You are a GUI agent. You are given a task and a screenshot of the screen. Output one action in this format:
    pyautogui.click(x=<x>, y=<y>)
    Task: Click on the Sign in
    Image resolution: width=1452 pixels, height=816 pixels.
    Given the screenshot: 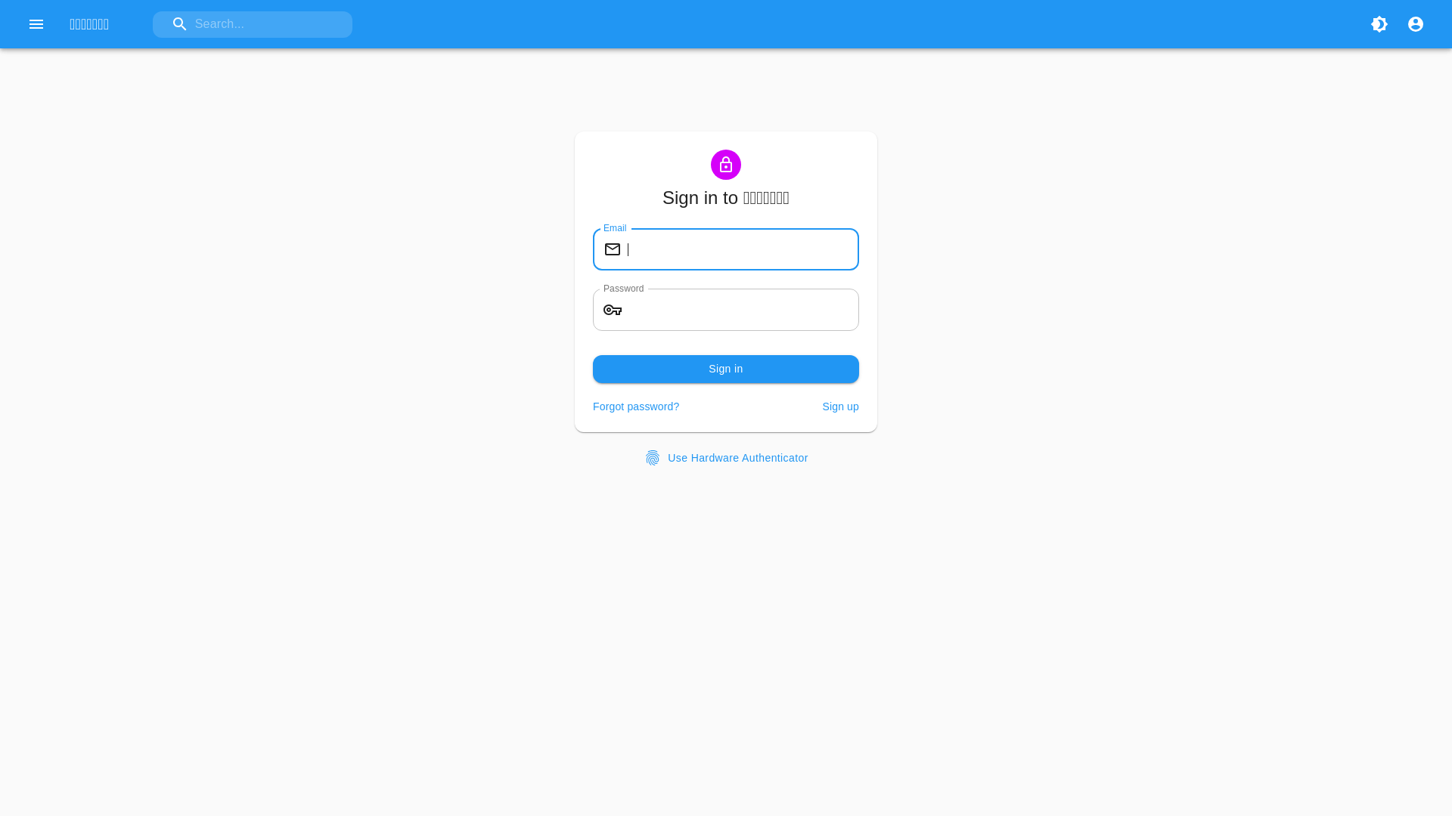 What is the action you would take?
    pyautogui.click(x=726, y=369)
    